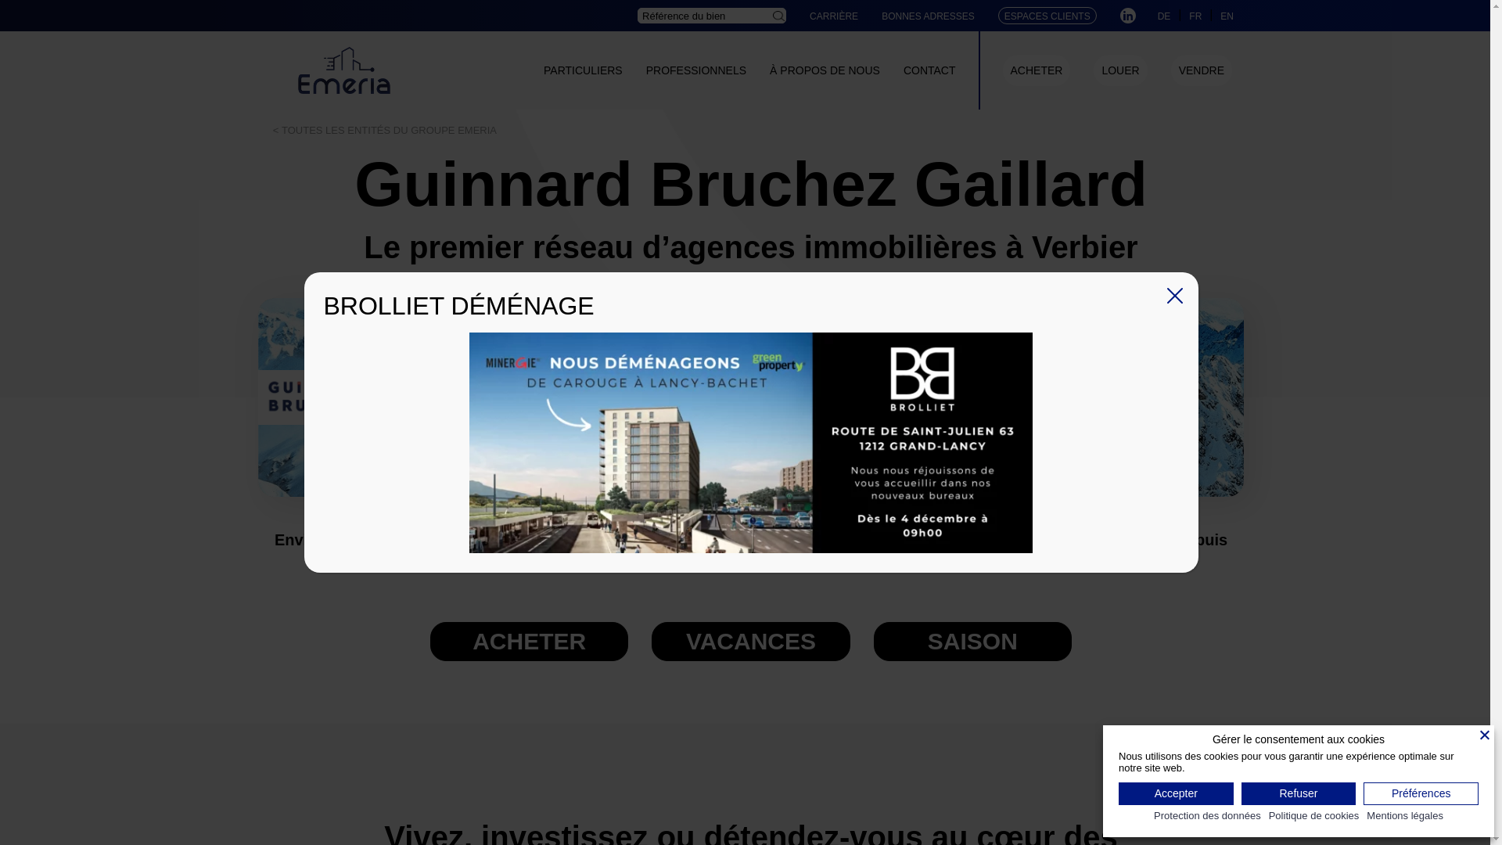 This screenshot has height=845, width=1502. Describe the element at coordinates (1164, 16) in the screenshot. I see `DE` at that location.